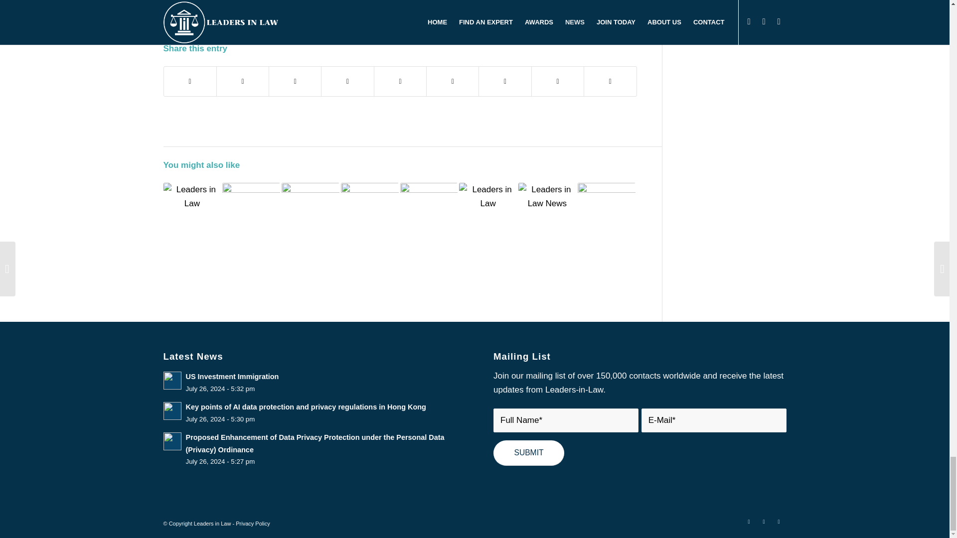  I want to click on Lawyer, so click(360, 19).